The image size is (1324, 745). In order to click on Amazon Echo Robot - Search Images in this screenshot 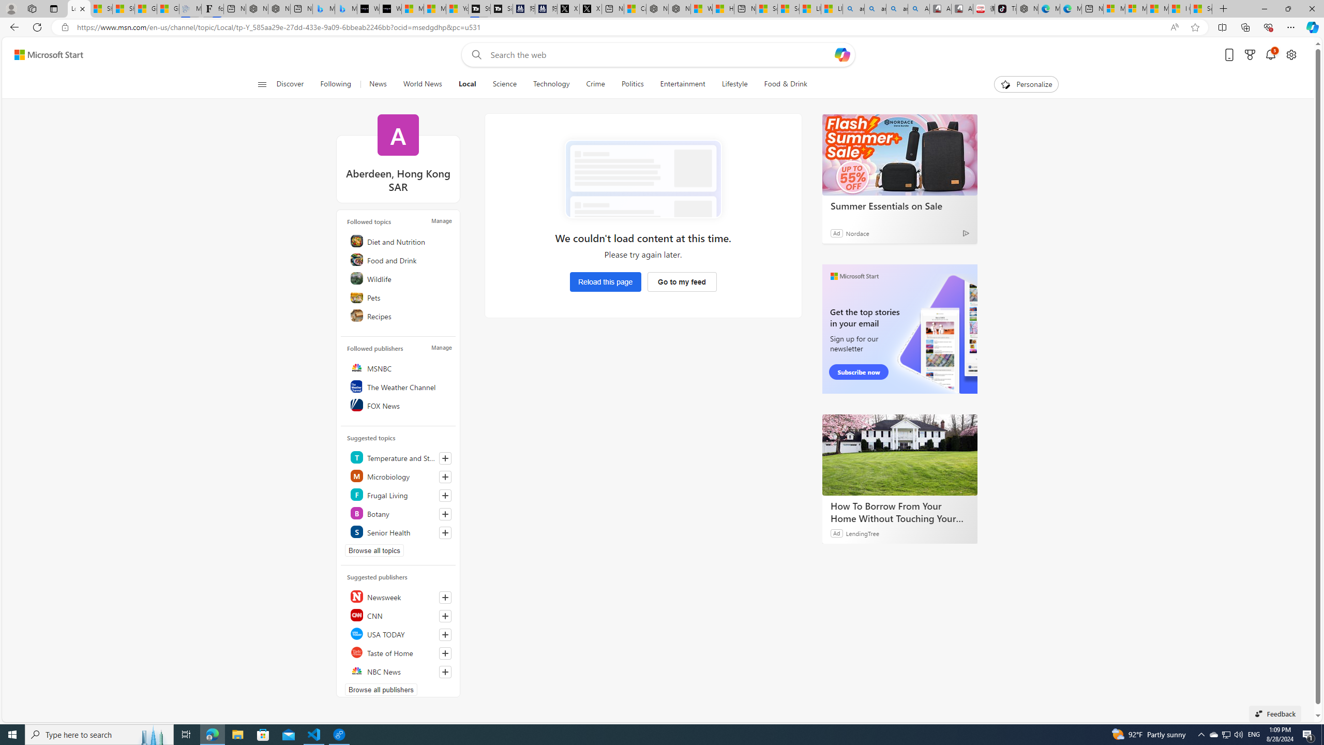, I will do `click(917, 9)`.